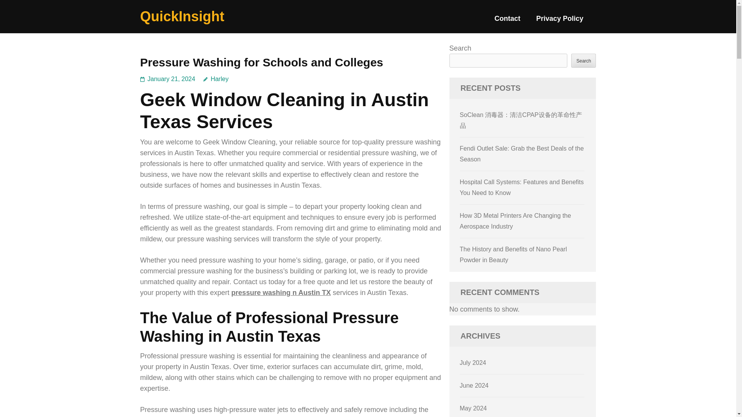  Describe the element at coordinates (507, 22) in the screenshot. I see `Contact` at that location.